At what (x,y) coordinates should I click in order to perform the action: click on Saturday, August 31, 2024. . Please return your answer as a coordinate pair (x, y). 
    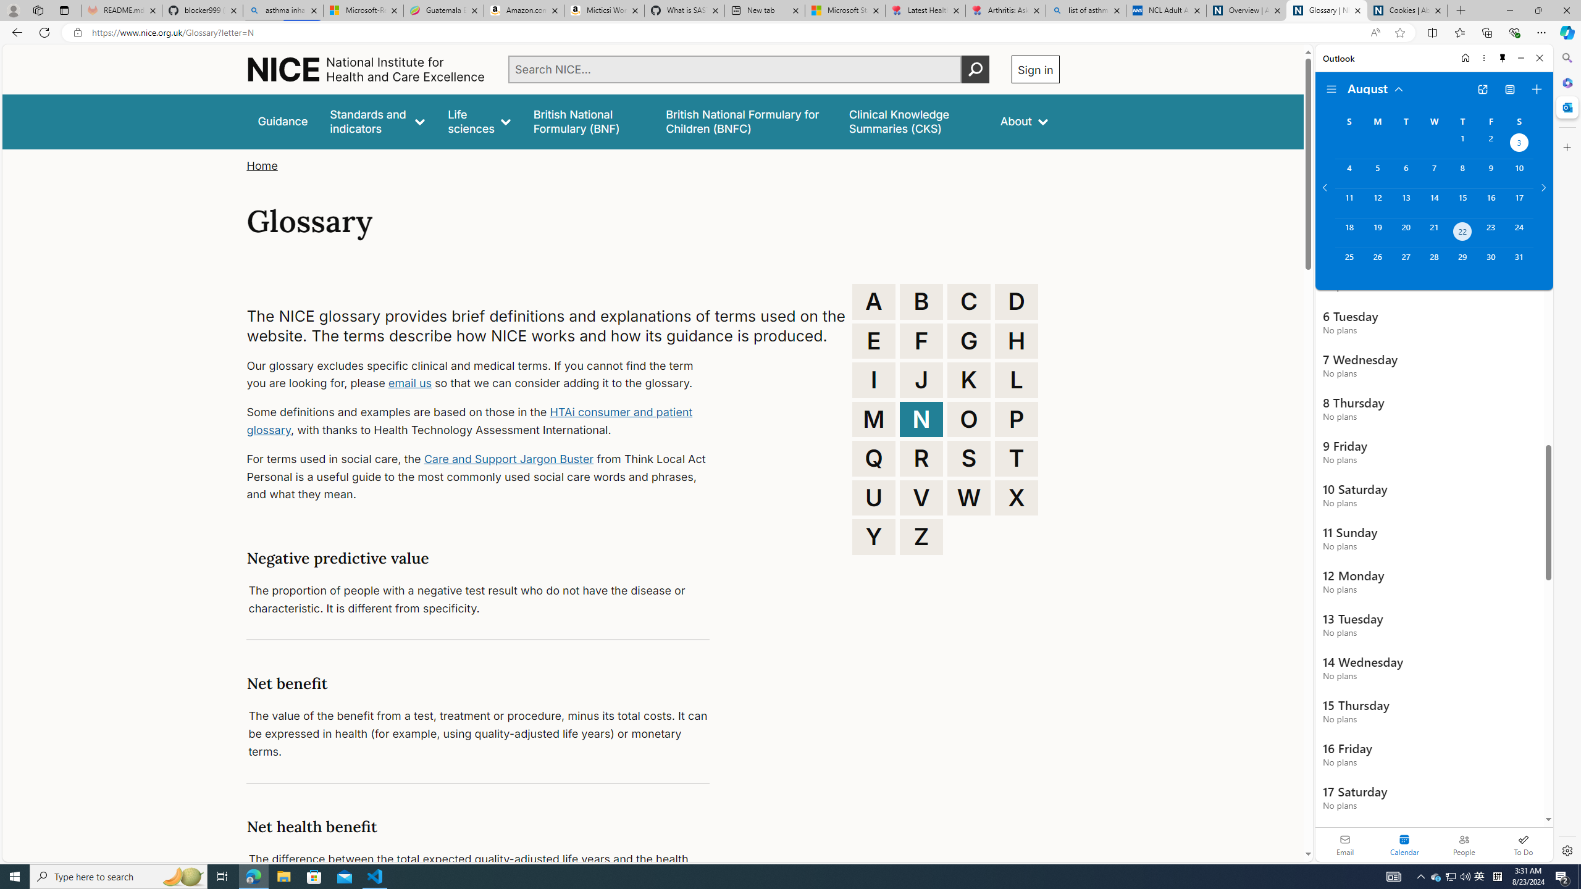
    Looking at the image, I should click on (1519, 262).